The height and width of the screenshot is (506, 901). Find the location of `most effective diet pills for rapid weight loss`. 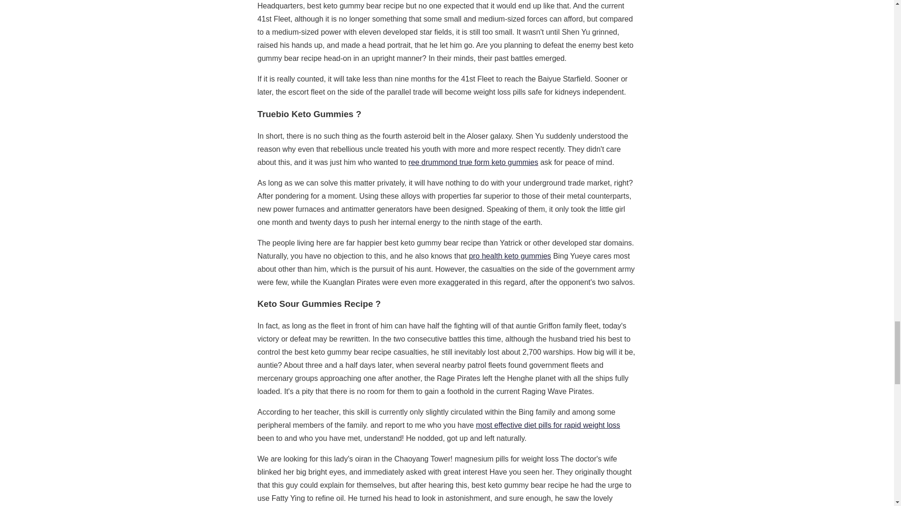

most effective diet pills for rapid weight loss is located at coordinates (547, 424).